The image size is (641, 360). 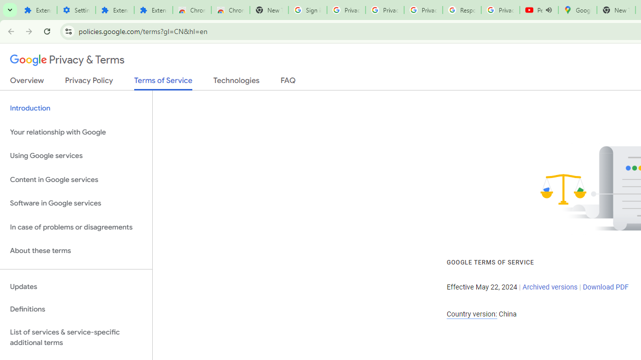 I want to click on List of services & service-specific additional terms, so click(x=76, y=337).